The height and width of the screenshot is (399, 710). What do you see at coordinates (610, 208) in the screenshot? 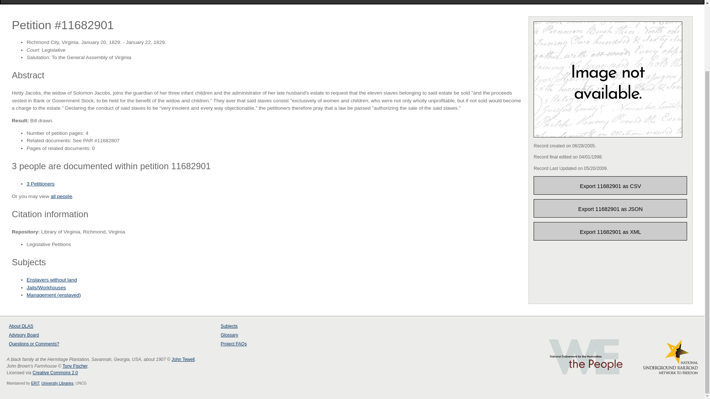
I see `export record information as json` at bounding box center [610, 208].